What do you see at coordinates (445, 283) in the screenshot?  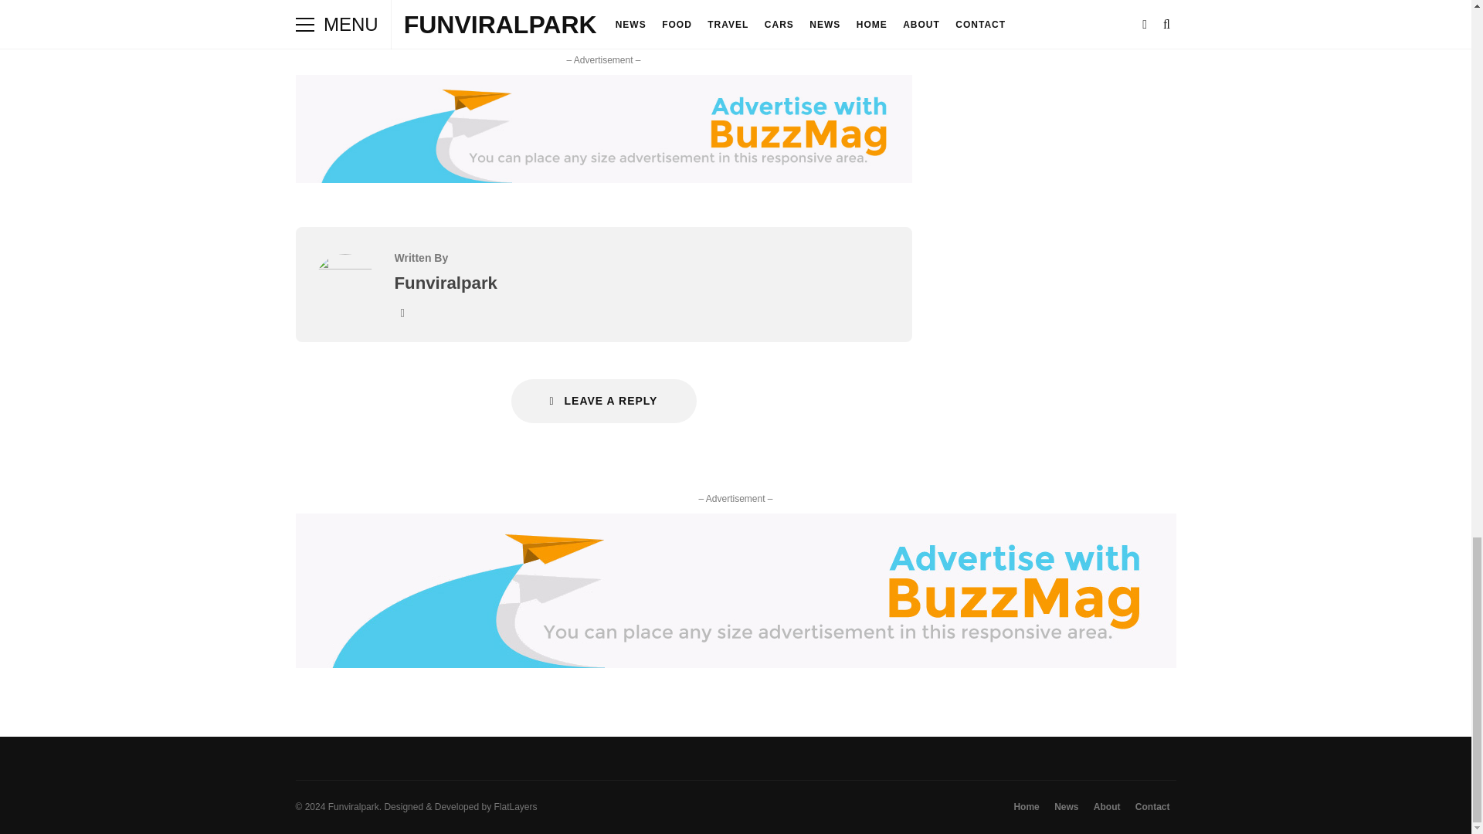 I see `Funviralpark` at bounding box center [445, 283].